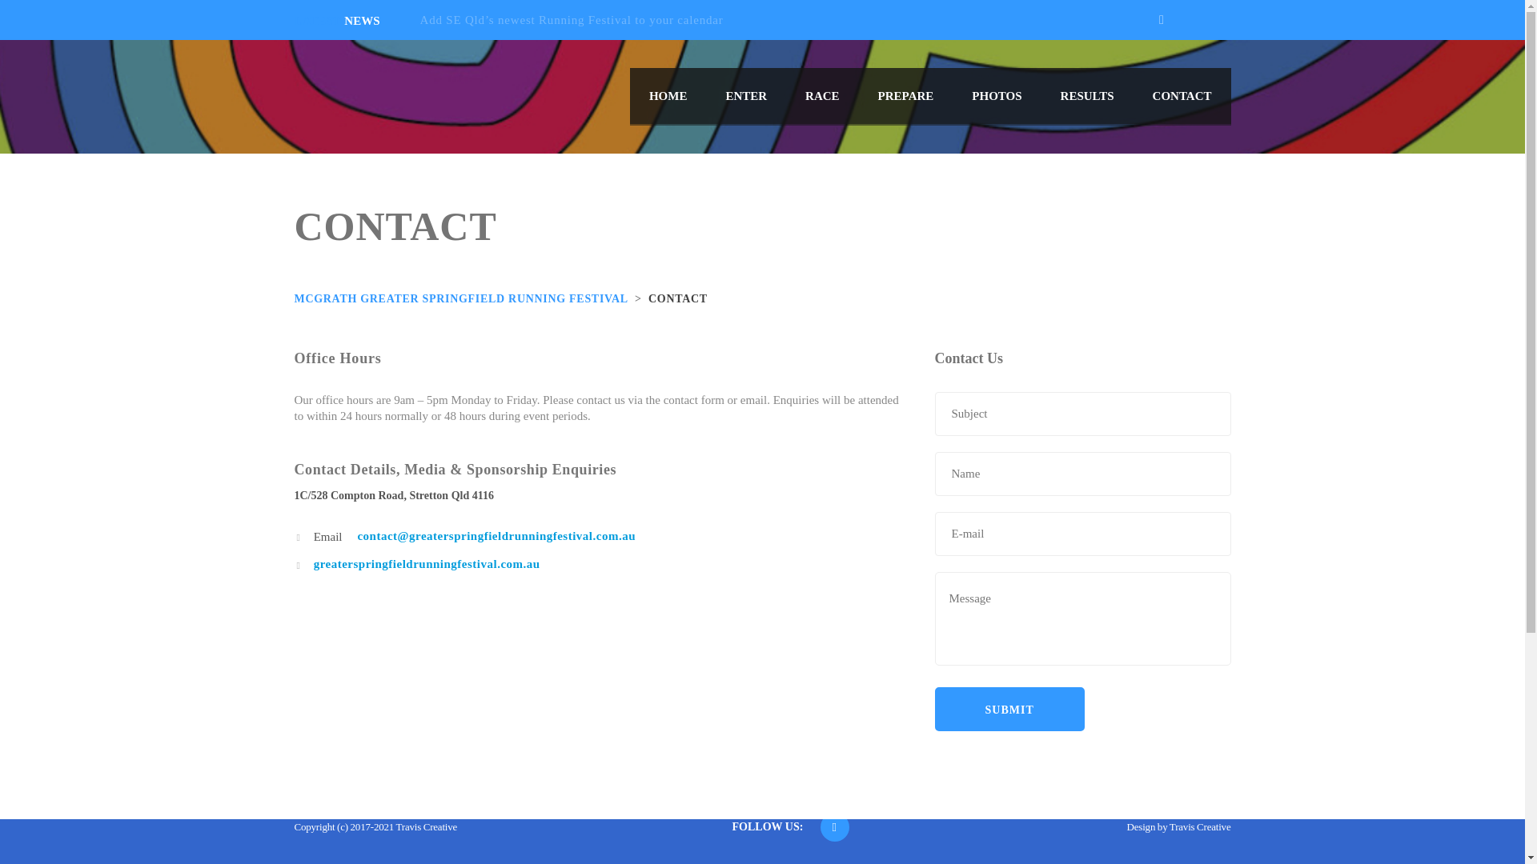  What do you see at coordinates (427, 564) in the screenshot?
I see `greaterspringfieldrunningfestival.com.au` at bounding box center [427, 564].